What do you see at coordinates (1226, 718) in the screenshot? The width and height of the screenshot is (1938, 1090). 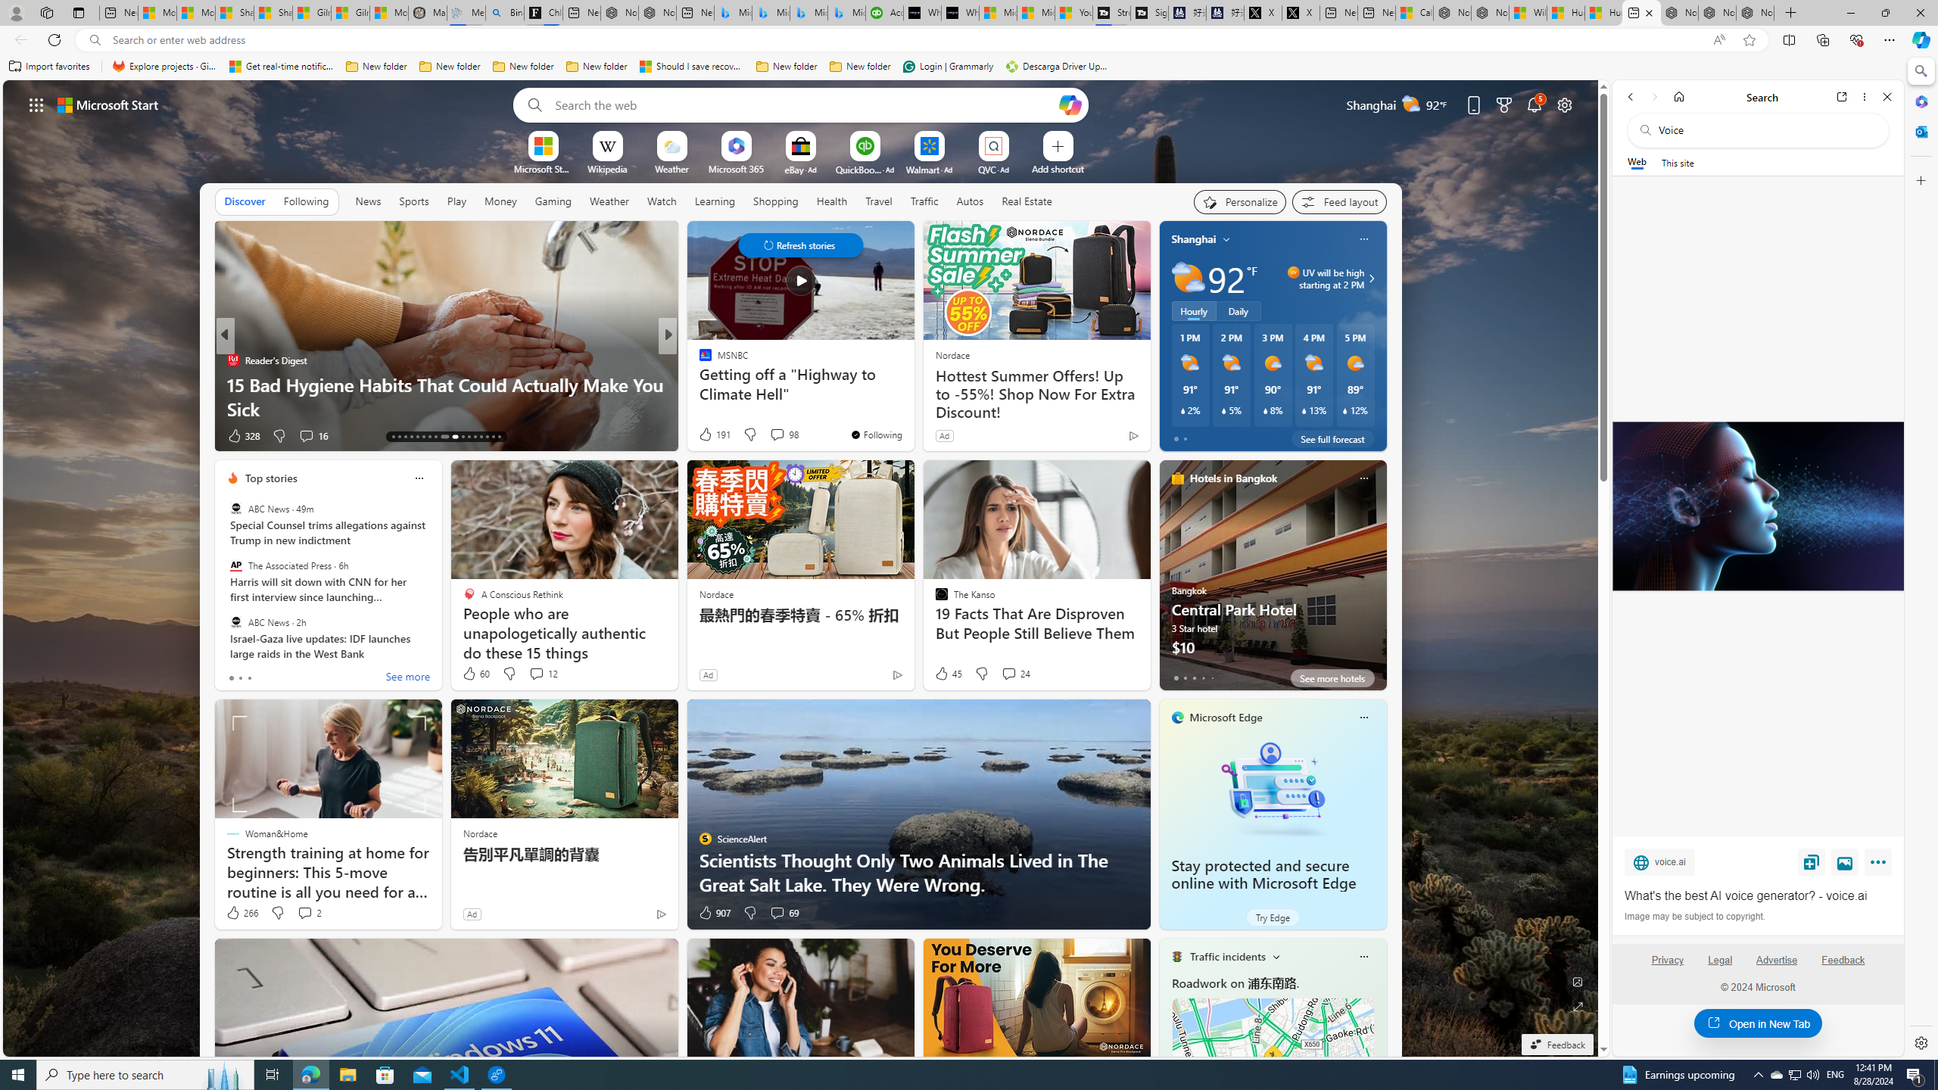 I see `Microsoft Edge` at bounding box center [1226, 718].